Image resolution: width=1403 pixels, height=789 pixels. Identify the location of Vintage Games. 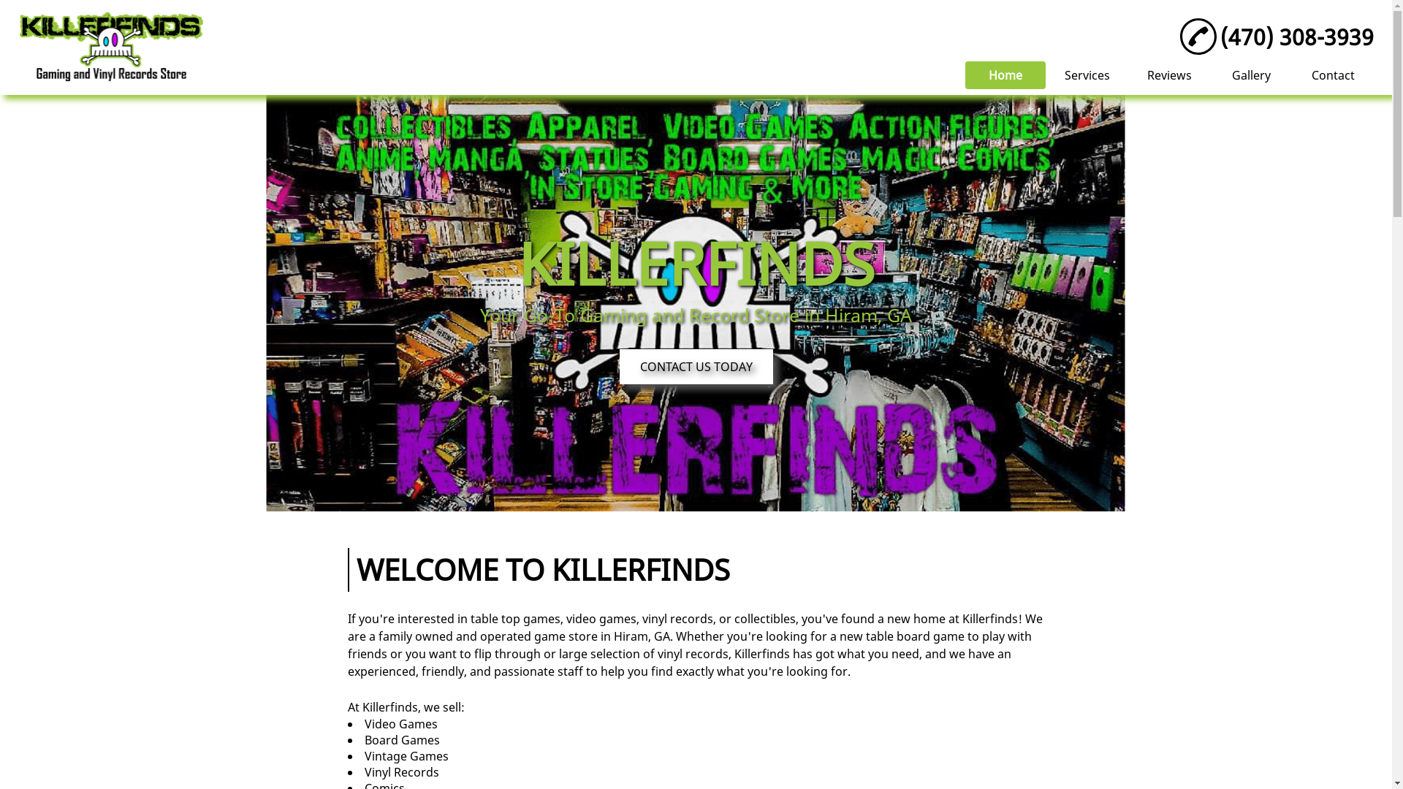
(406, 756).